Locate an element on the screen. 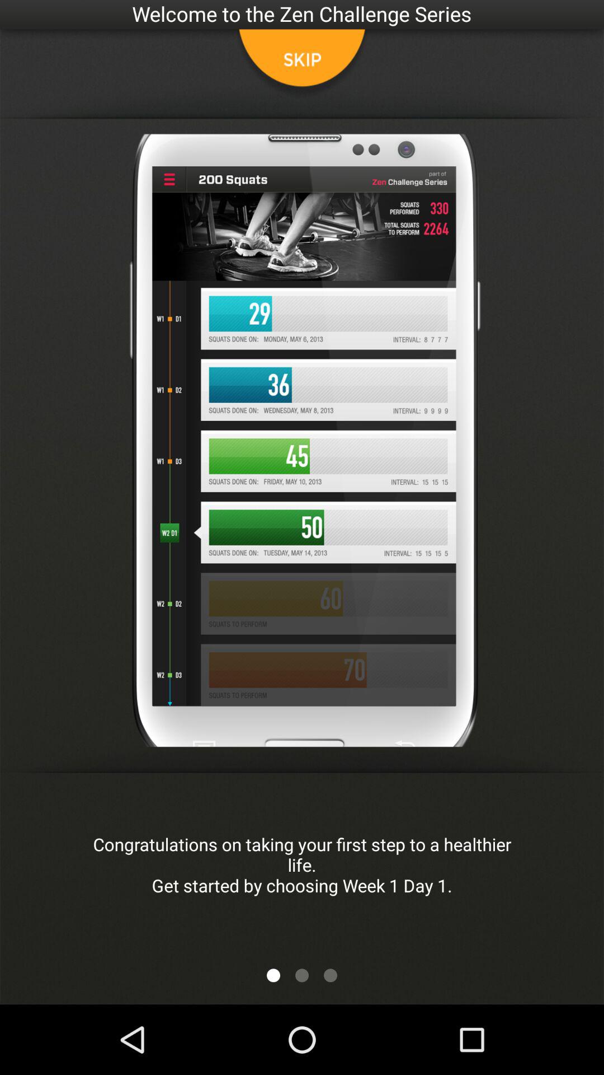 The height and width of the screenshot is (1075, 604). skip button is located at coordinates (302, 64).